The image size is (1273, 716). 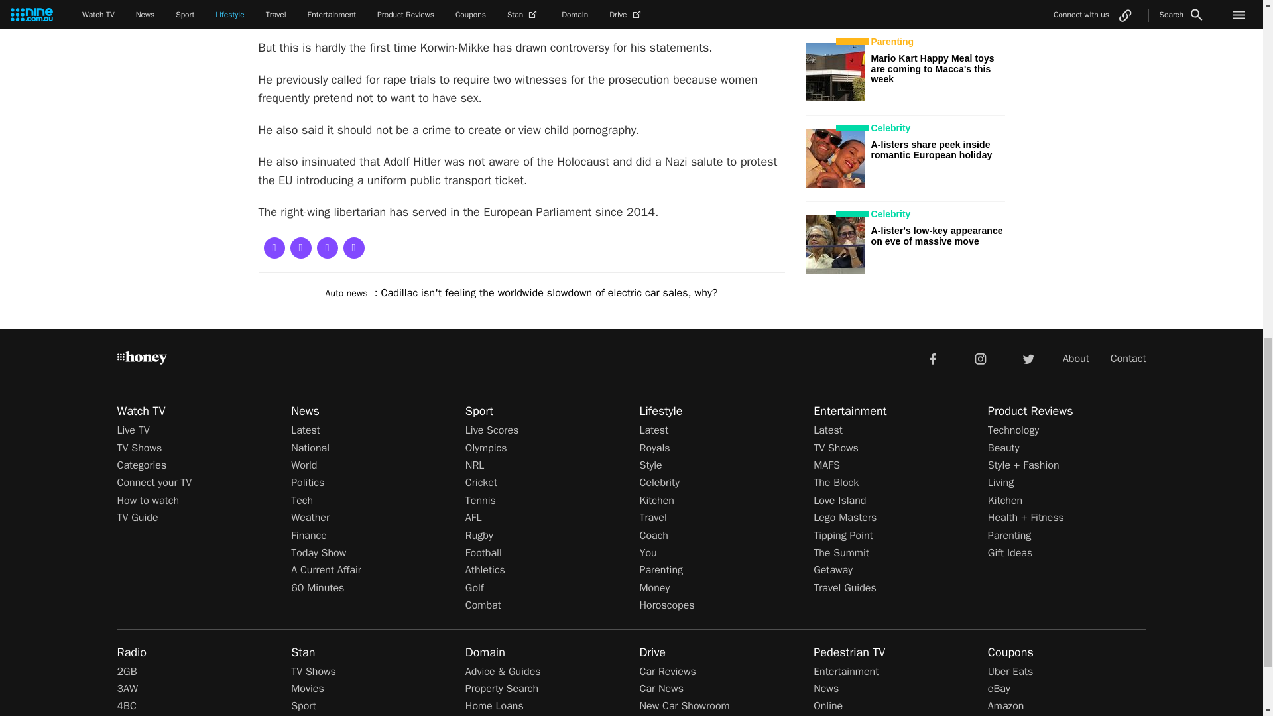 What do you see at coordinates (981, 358) in the screenshot?
I see `instagram` at bounding box center [981, 358].